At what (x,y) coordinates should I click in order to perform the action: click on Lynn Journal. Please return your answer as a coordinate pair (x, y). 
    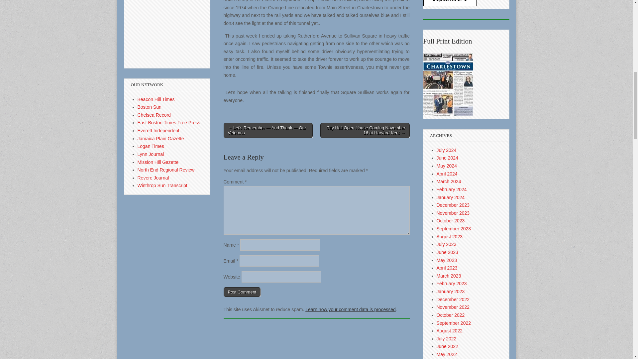
    Looking at the image, I should click on (151, 154).